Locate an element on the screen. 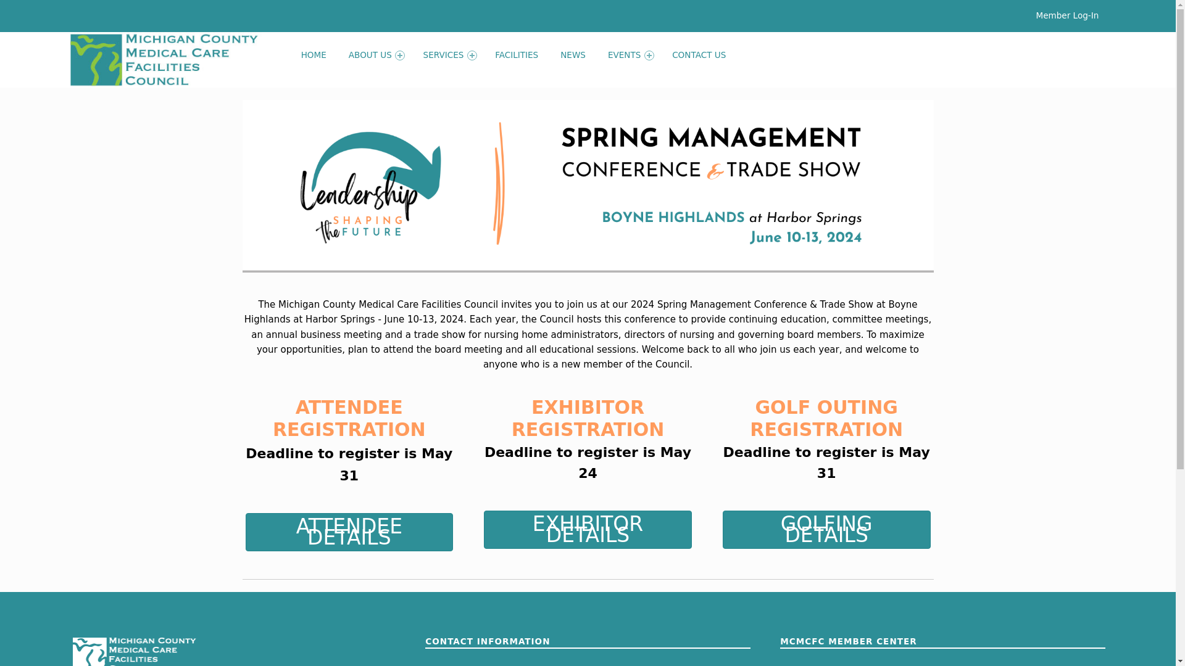  CONTACT US is located at coordinates (699, 55).